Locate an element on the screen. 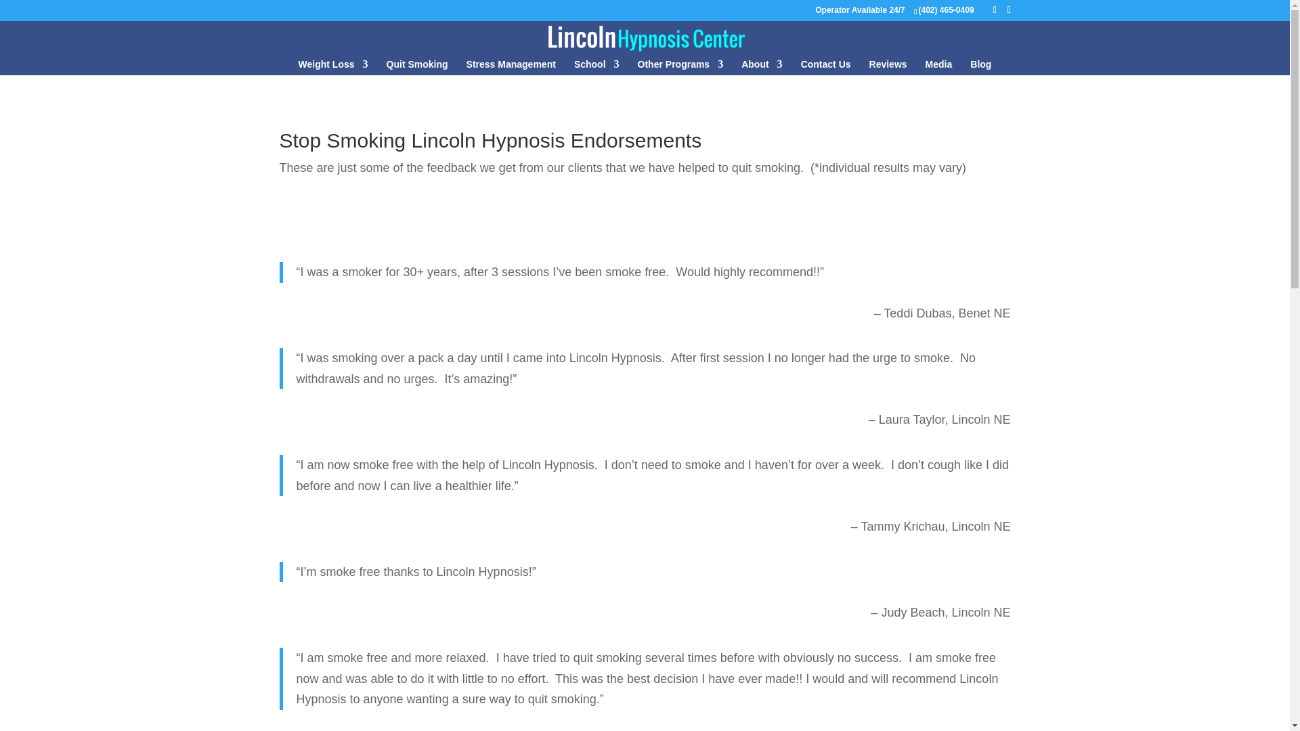  School is located at coordinates (597, 67).